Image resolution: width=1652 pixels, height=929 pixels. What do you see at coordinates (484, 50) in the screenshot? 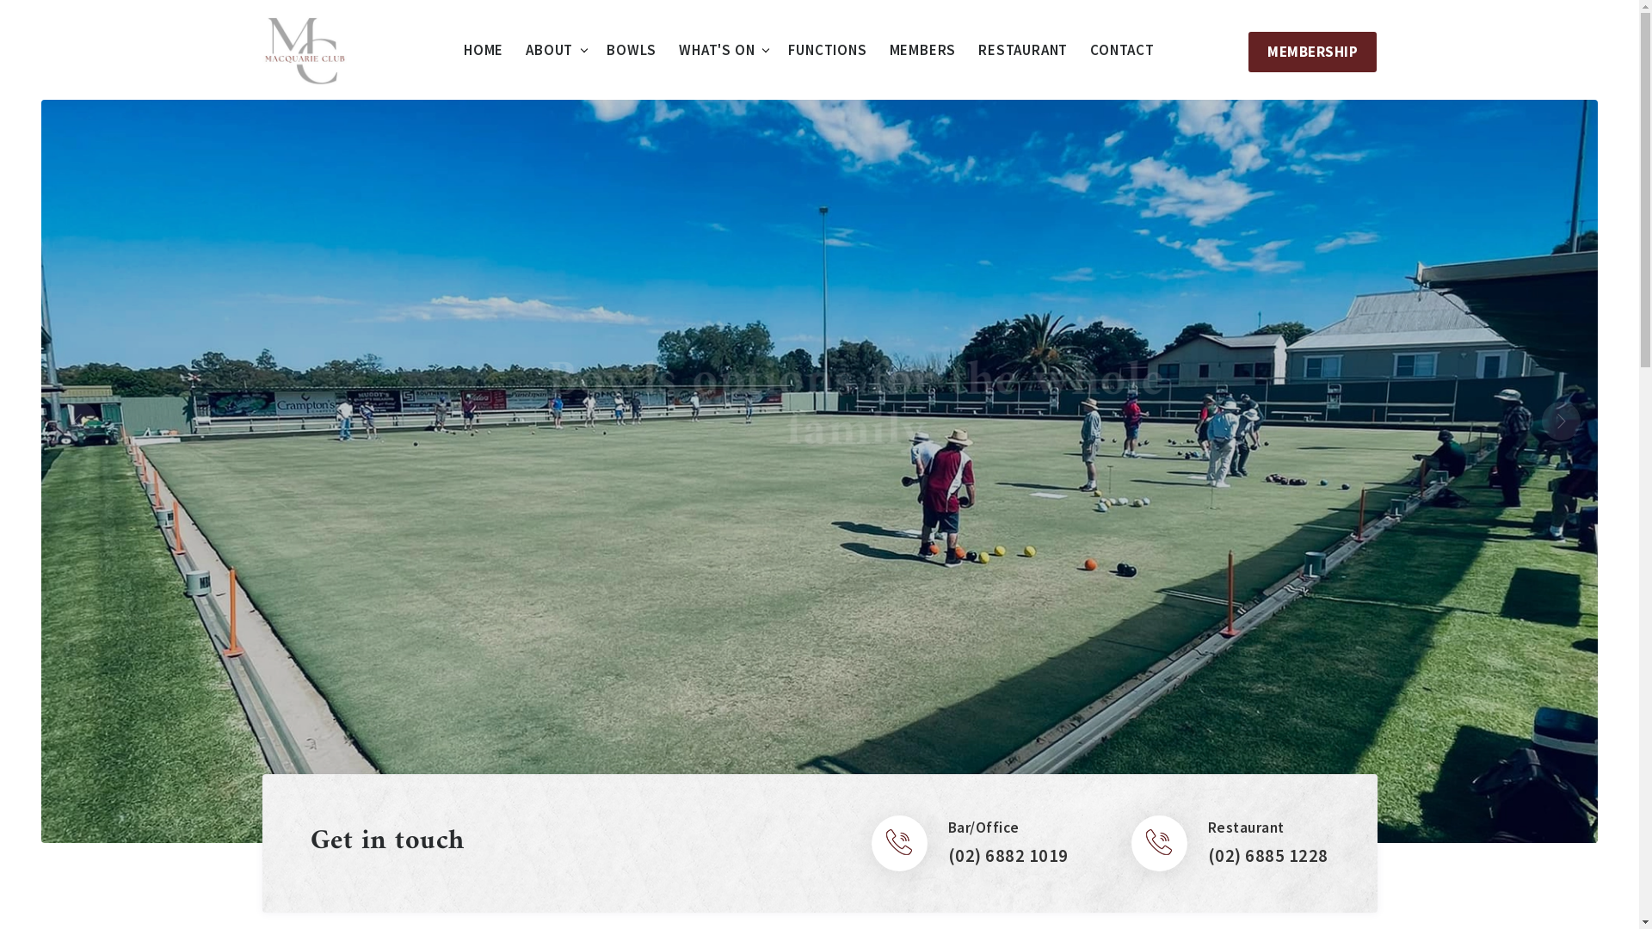
I see `HOME` at bounding box center [484, 50].